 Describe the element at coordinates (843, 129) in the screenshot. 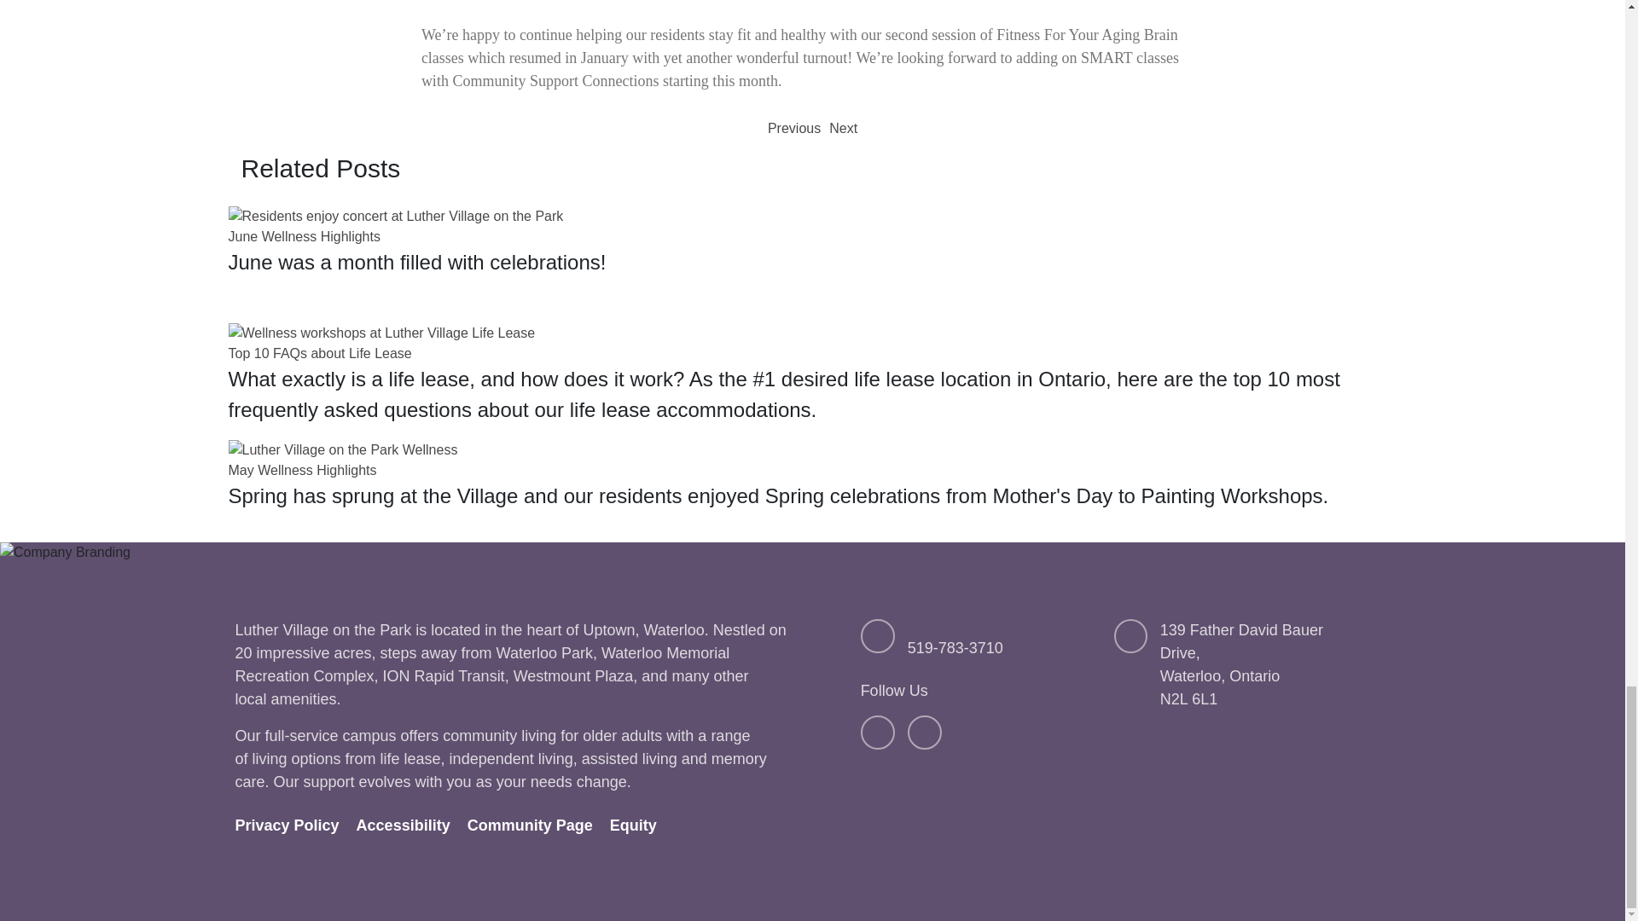

I see `Next` at that location.